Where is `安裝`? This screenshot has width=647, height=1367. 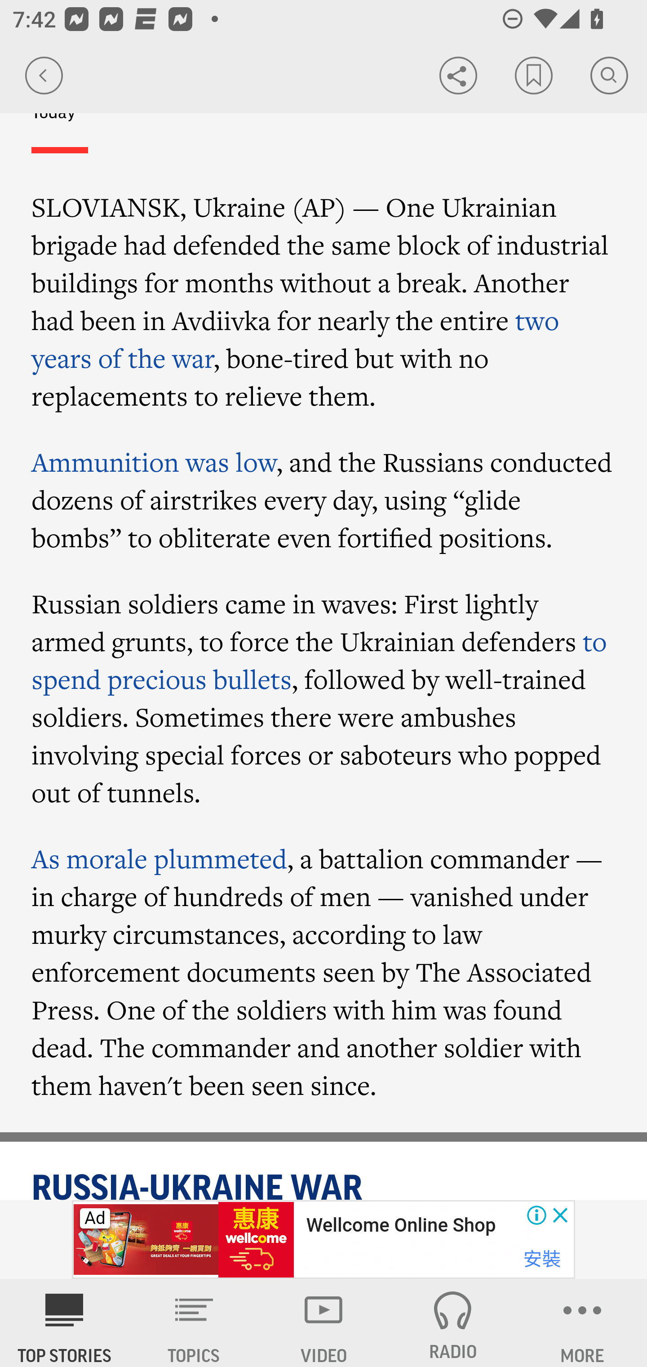 安裝 is located at coordinates (542, 1259).